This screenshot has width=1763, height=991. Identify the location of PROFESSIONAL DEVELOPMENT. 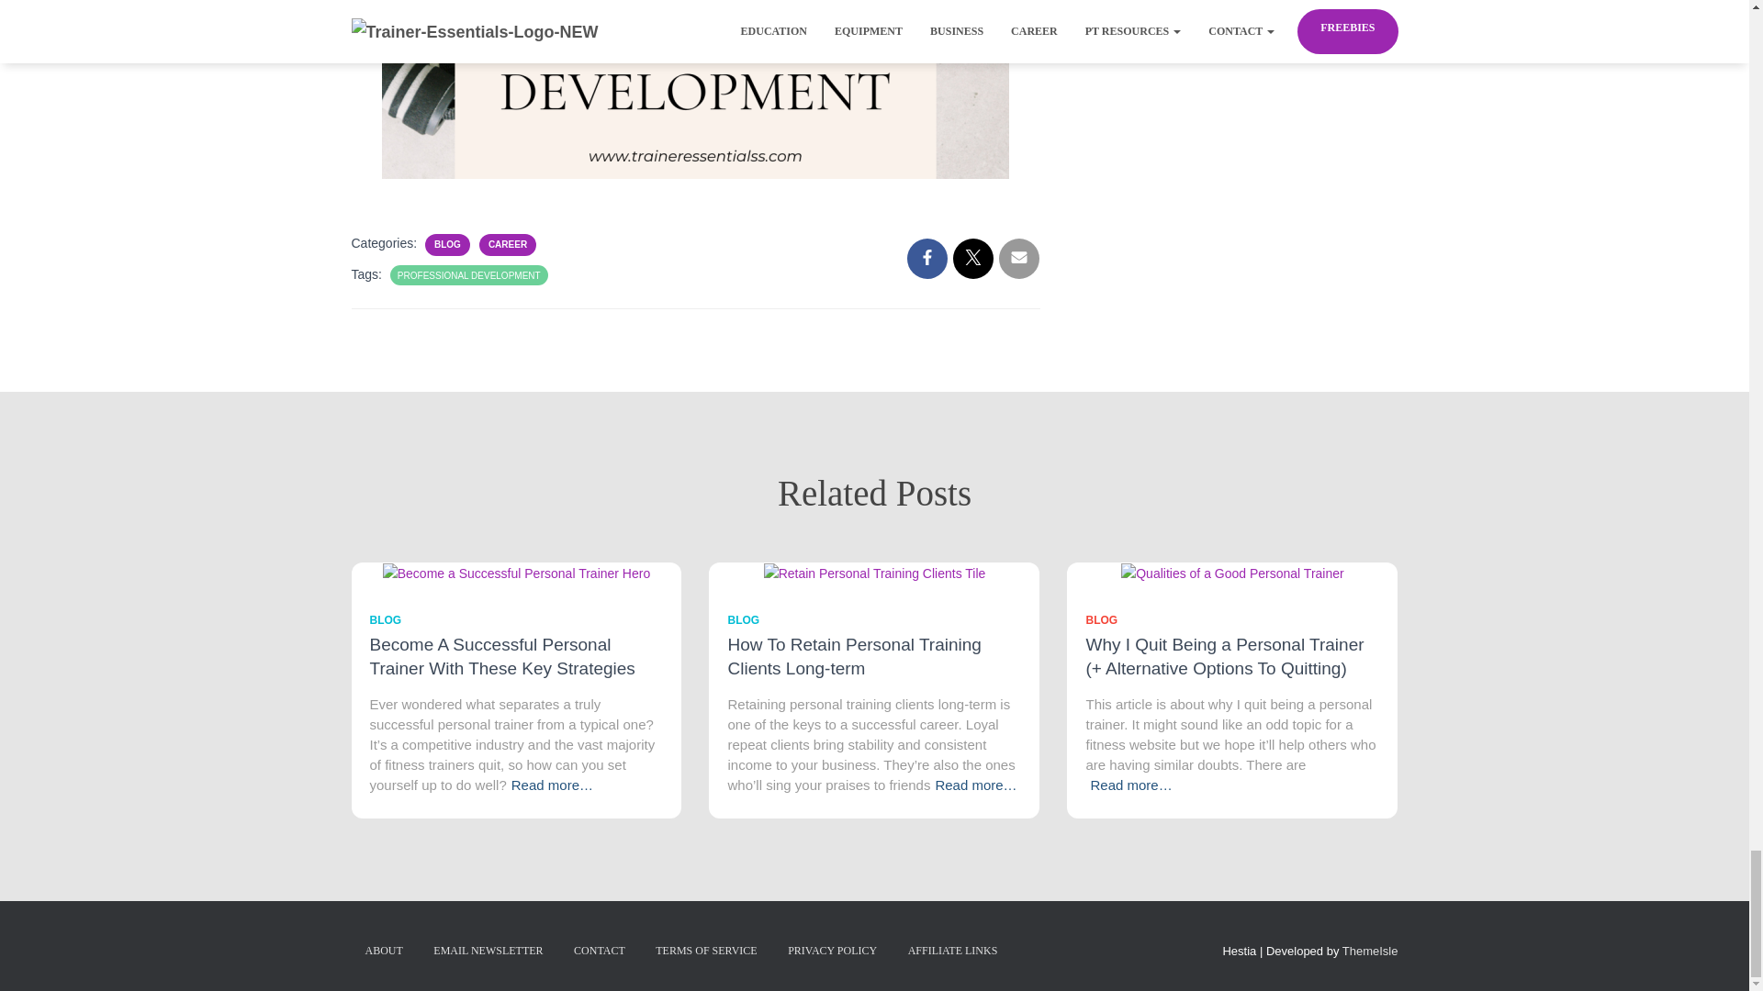
(469, 275).